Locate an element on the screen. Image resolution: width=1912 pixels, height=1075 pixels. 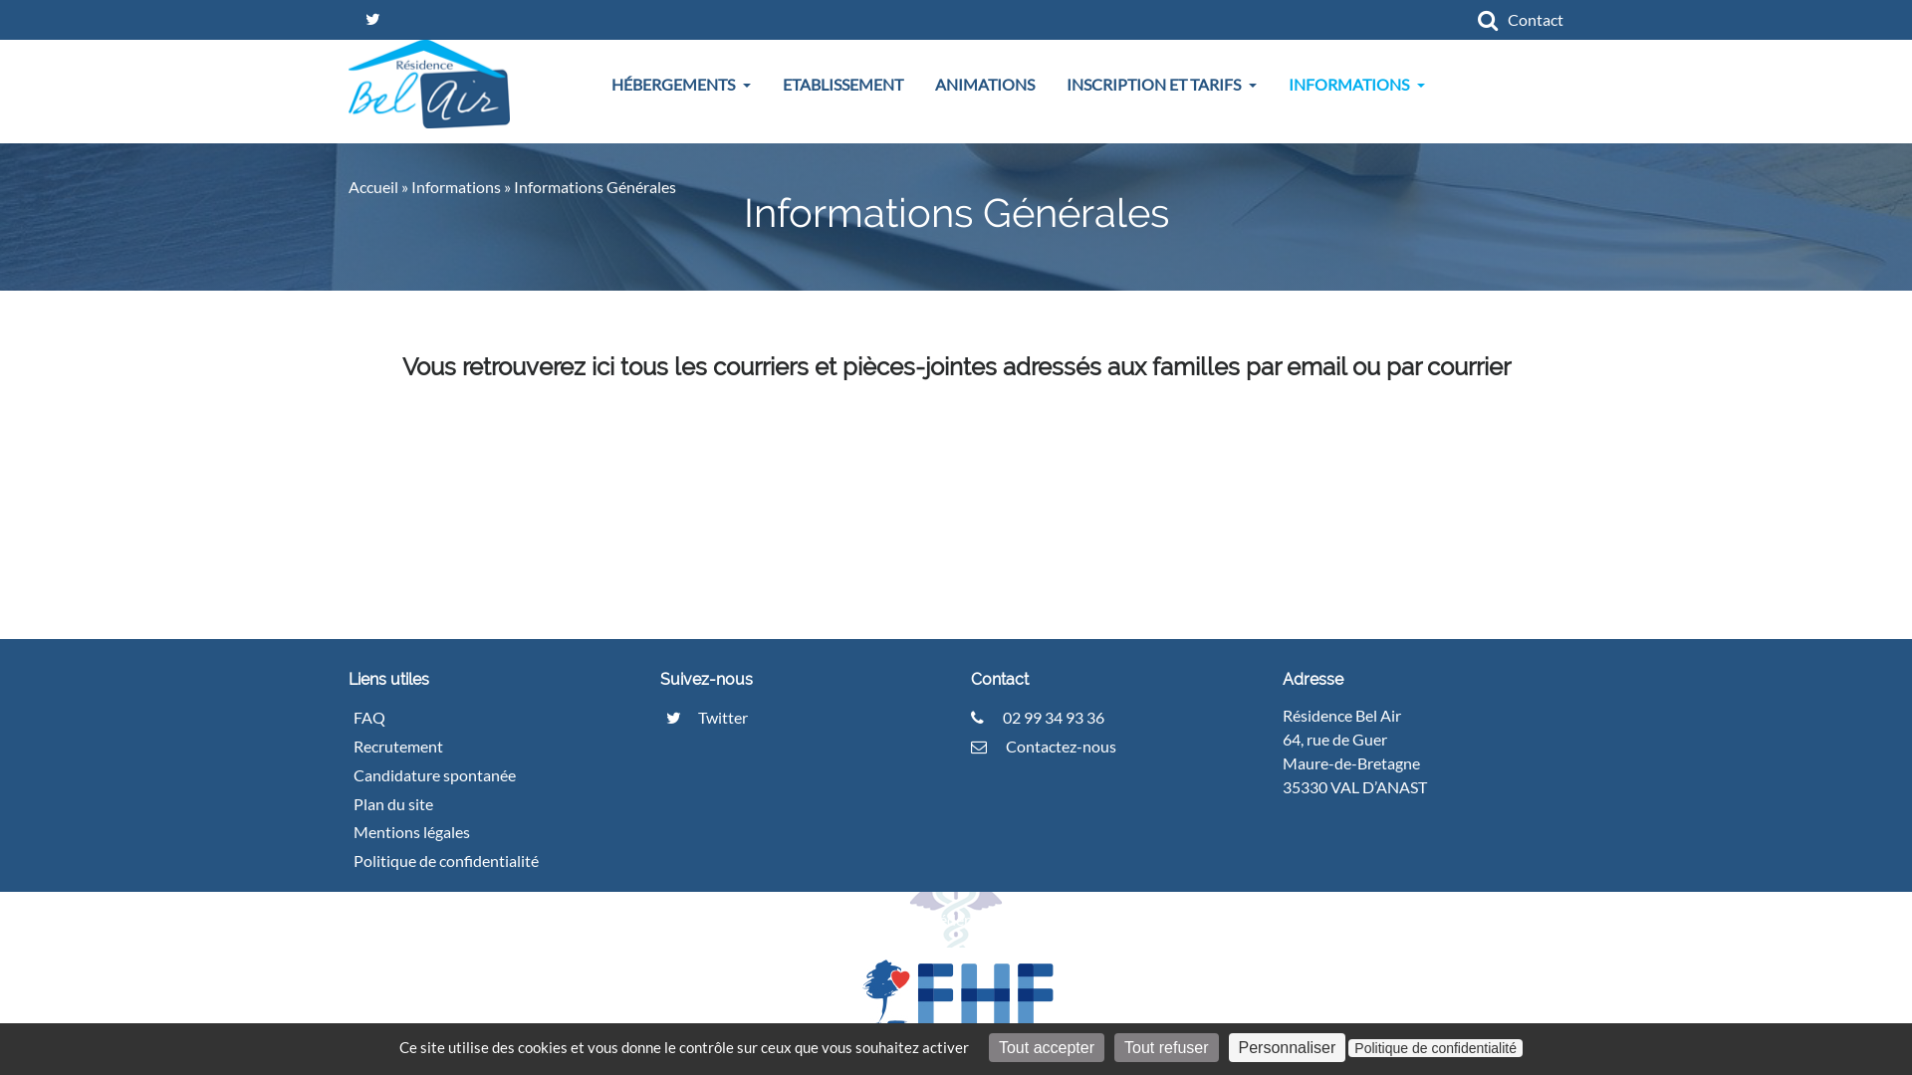
twitter is located at coordinates (372, 20).